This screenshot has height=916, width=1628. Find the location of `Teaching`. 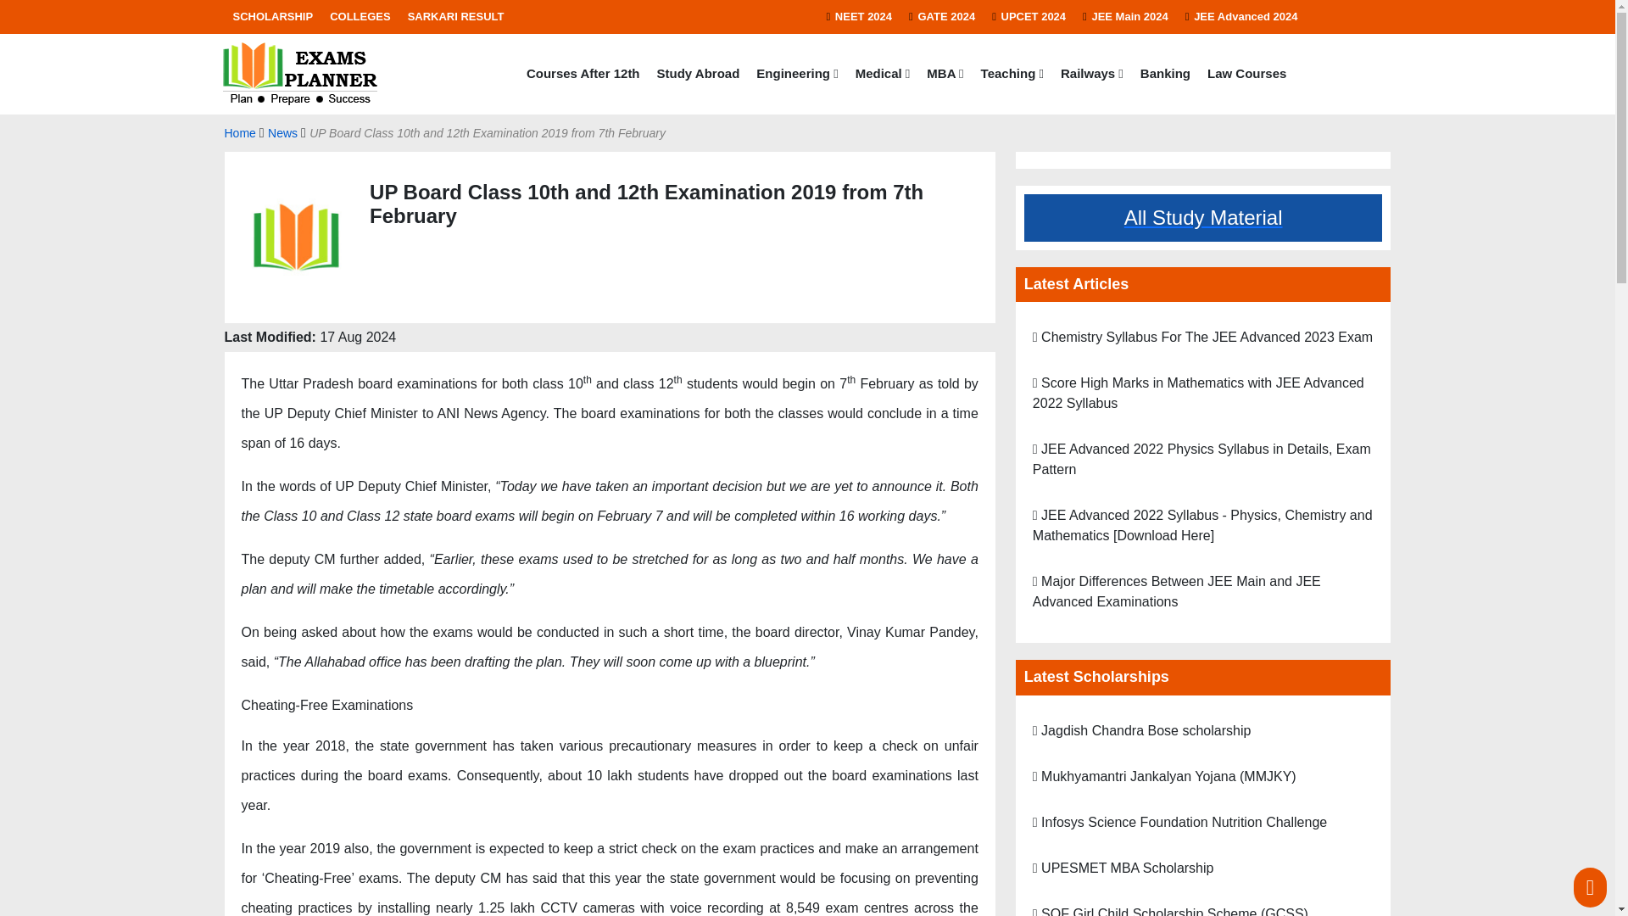

Teaching is located at coordinates (1012, 74).